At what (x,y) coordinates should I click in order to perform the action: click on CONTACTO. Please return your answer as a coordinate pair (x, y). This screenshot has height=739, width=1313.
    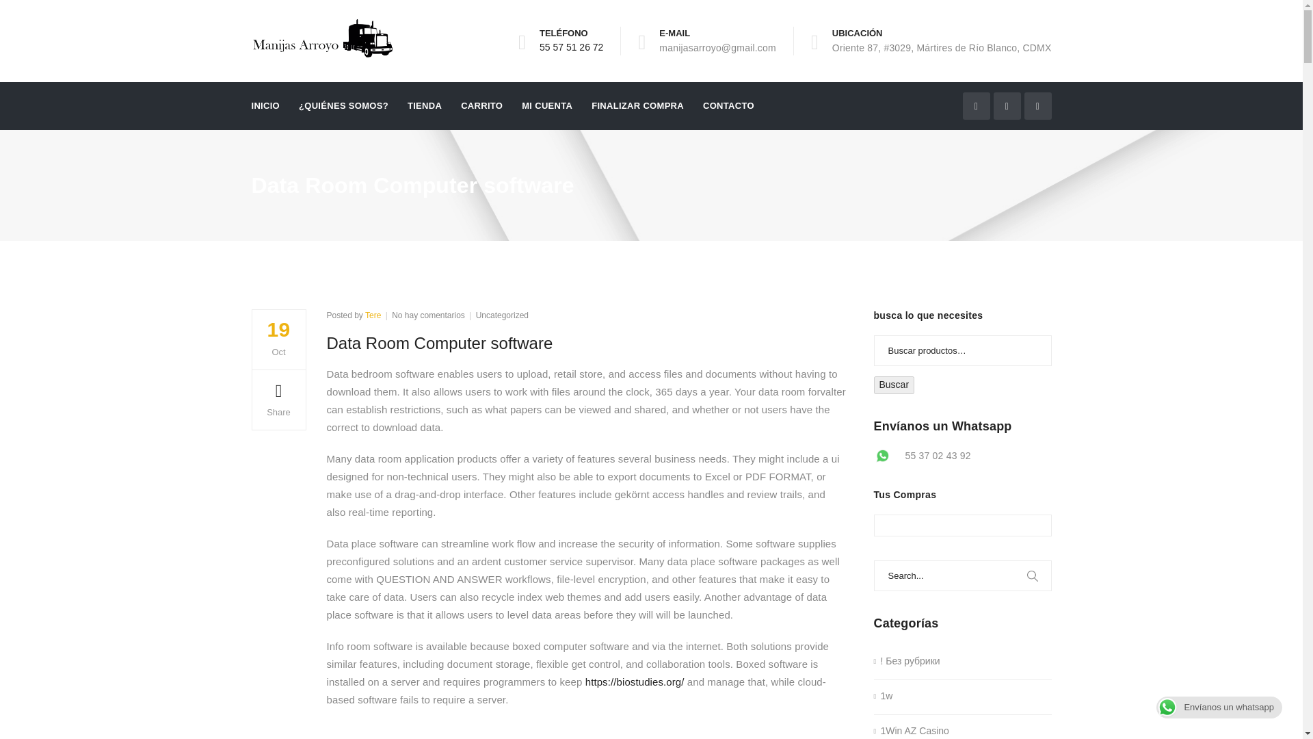
    Looking at the image, I should click on (502, 315).